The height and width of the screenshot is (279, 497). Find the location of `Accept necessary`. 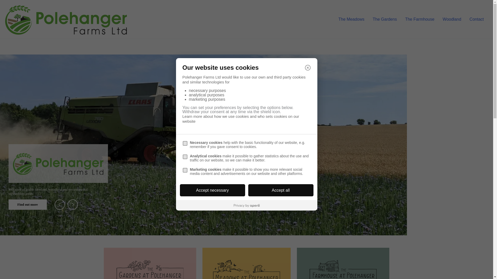

Accept necessary is located at coordinates (212, 190).